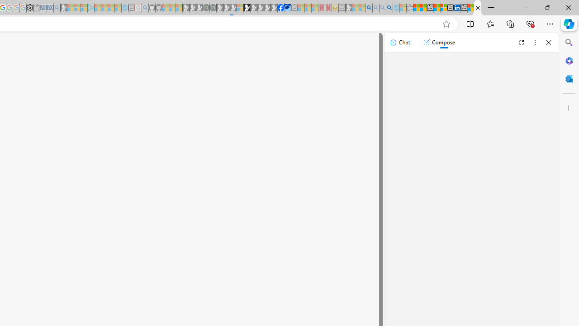  Describe the element at coordinates (213, 8) in the screenshot. I see `Future Focus Report 2024 - Sleeping` at that location.